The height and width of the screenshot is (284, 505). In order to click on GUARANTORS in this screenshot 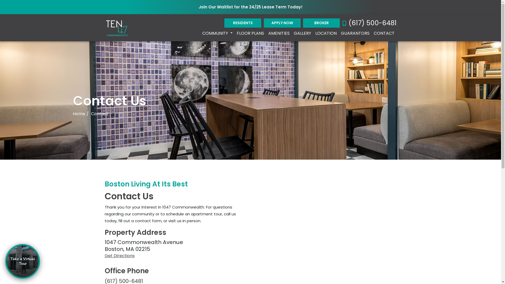, I will do `click(355, 33)`.